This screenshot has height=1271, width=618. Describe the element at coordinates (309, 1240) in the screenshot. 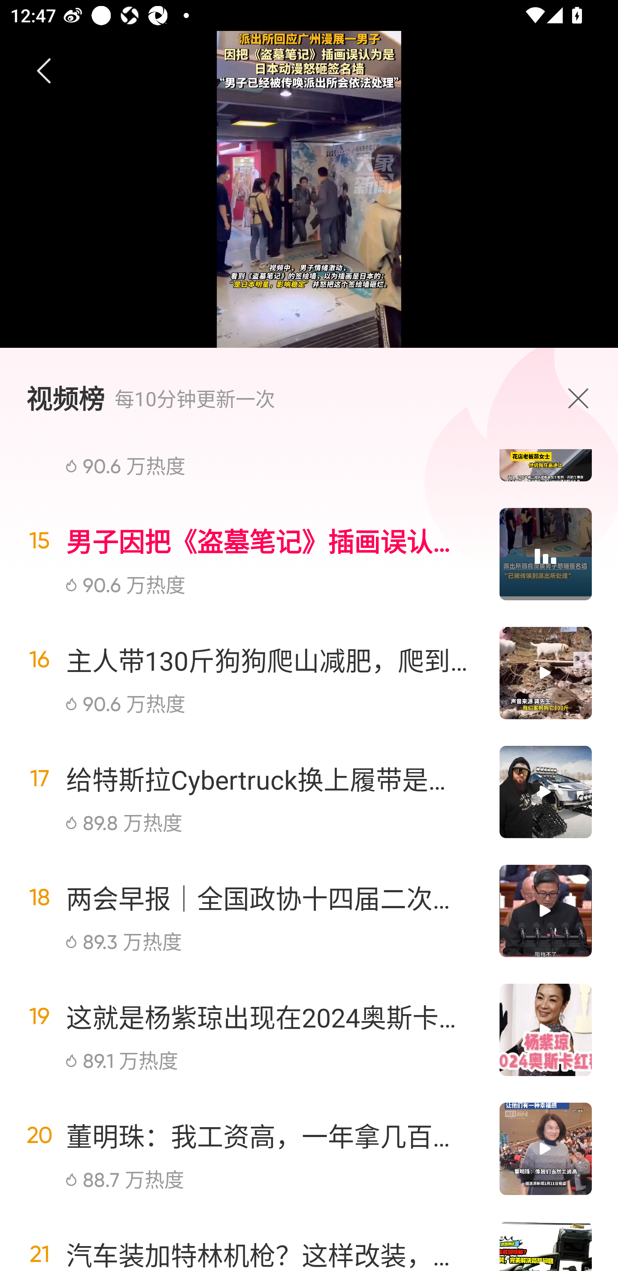

I see `21 汽车装加特林机枪？这样改装，完美解决路怒问题` at that location.